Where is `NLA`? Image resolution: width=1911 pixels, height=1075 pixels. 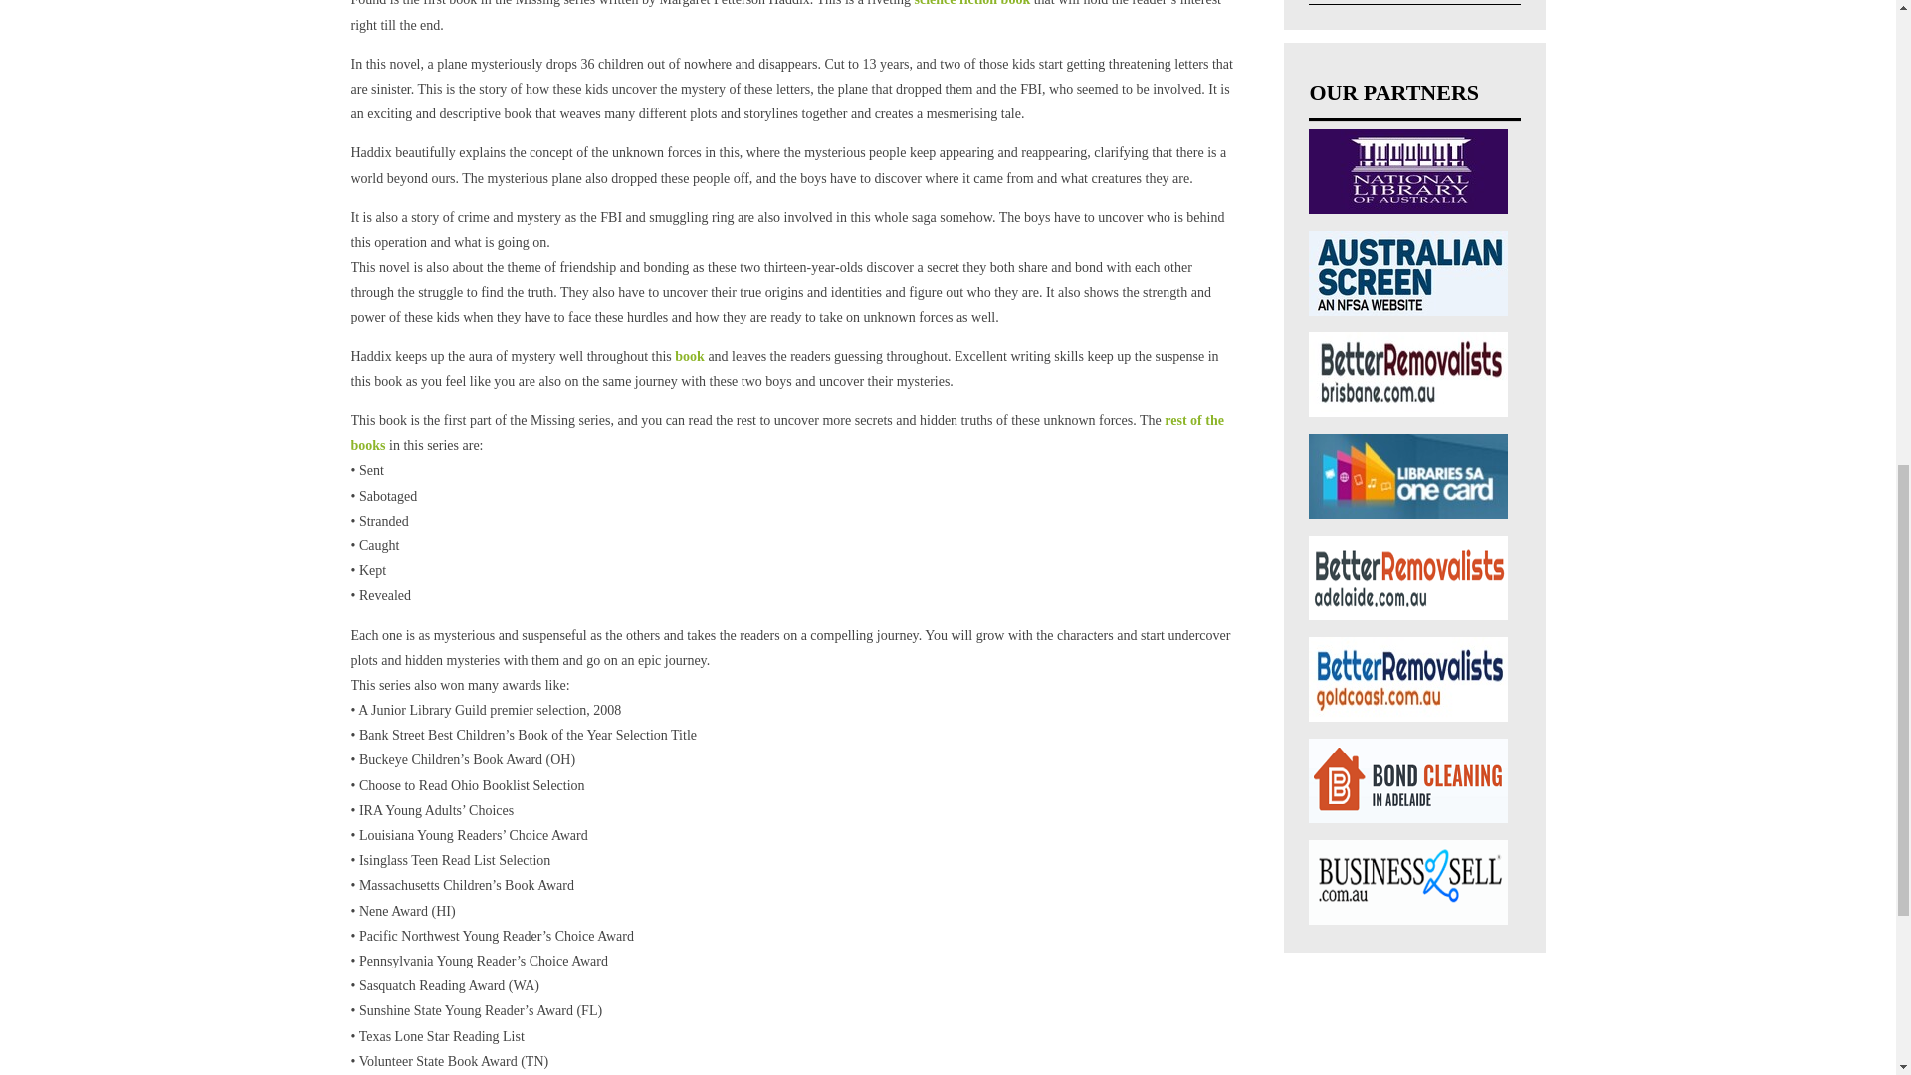
NLA is located at coordinates (1407, 171).